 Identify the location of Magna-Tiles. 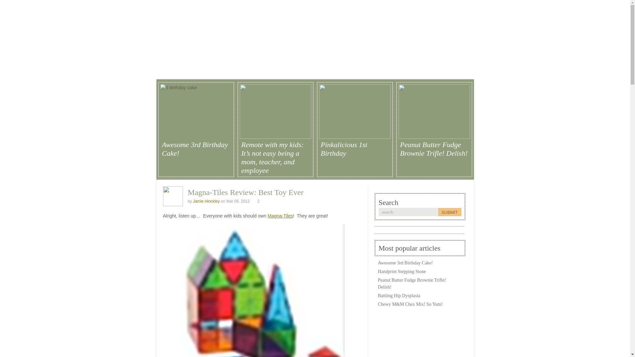
(280, 216).